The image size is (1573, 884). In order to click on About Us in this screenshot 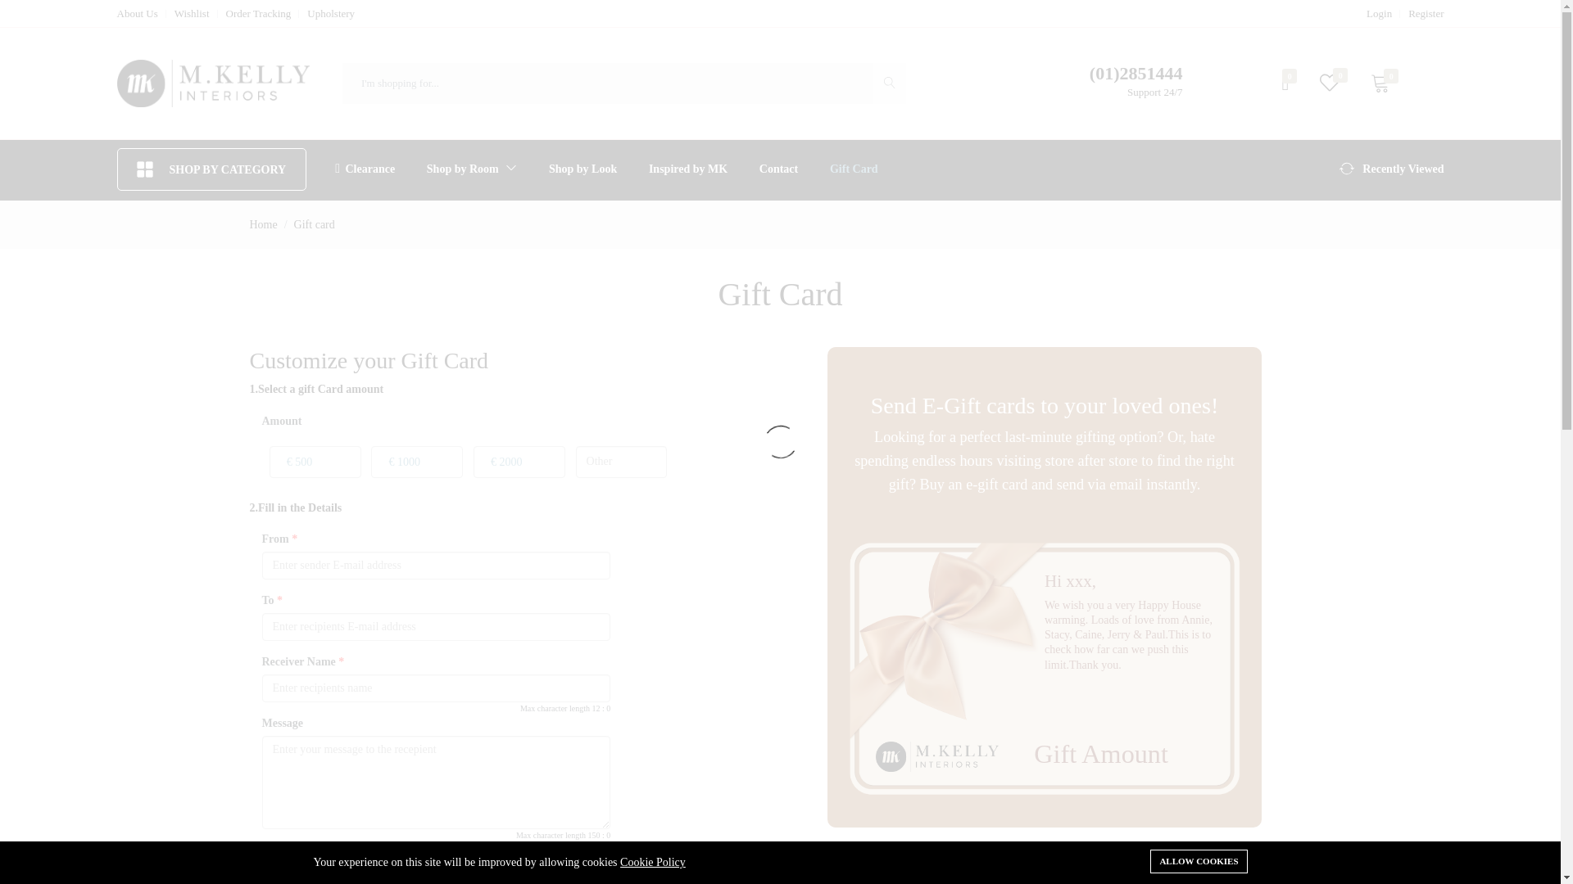, I will do `click(137, 13)`.